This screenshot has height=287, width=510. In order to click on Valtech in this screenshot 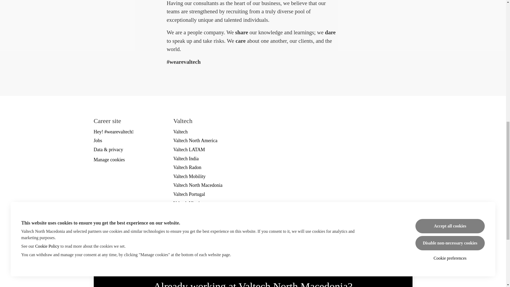, I will do `click(180, 132)`.